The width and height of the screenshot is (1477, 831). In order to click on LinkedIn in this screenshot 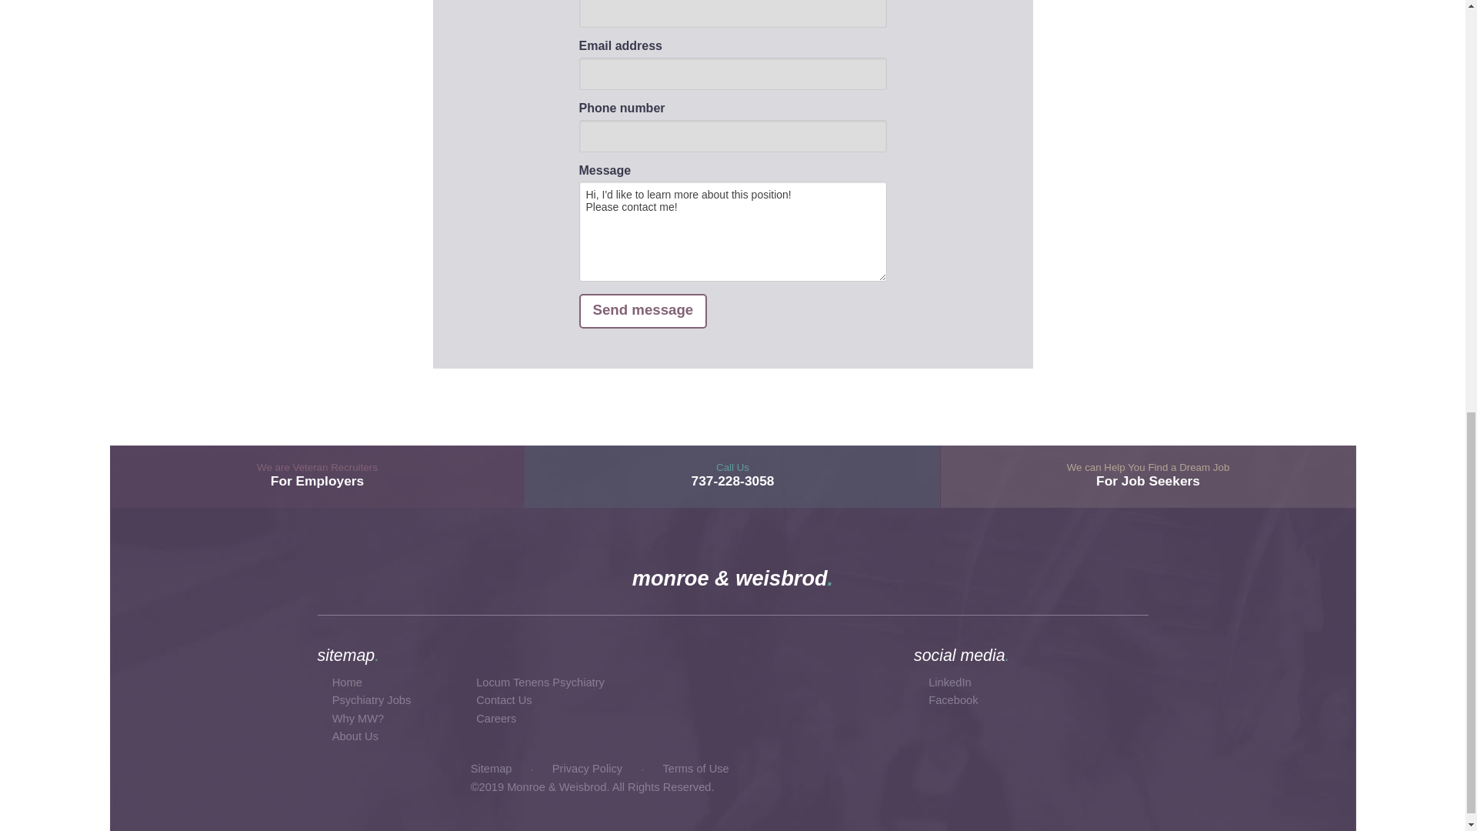, I will do `click(949, 682)`.